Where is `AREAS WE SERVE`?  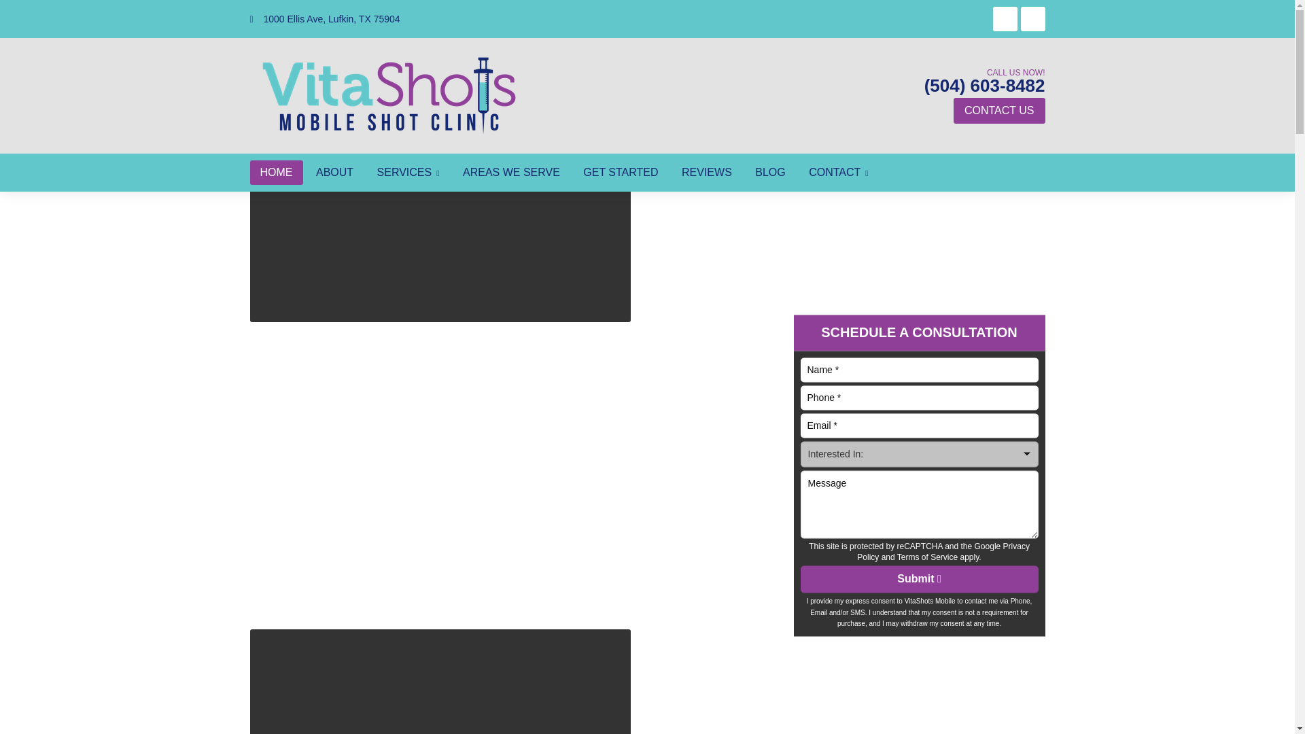
AREAS WE SERVE is located at coordinates (511, 173).